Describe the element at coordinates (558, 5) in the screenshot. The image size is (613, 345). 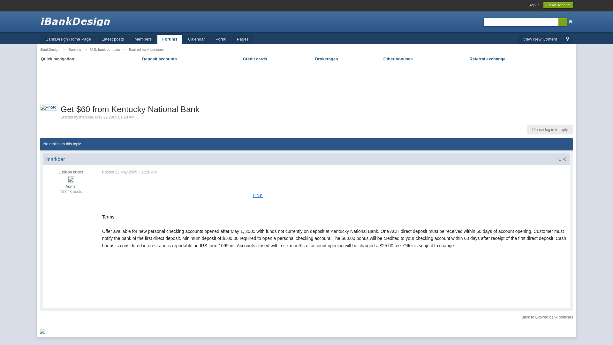
I see `Create Account` at that location.